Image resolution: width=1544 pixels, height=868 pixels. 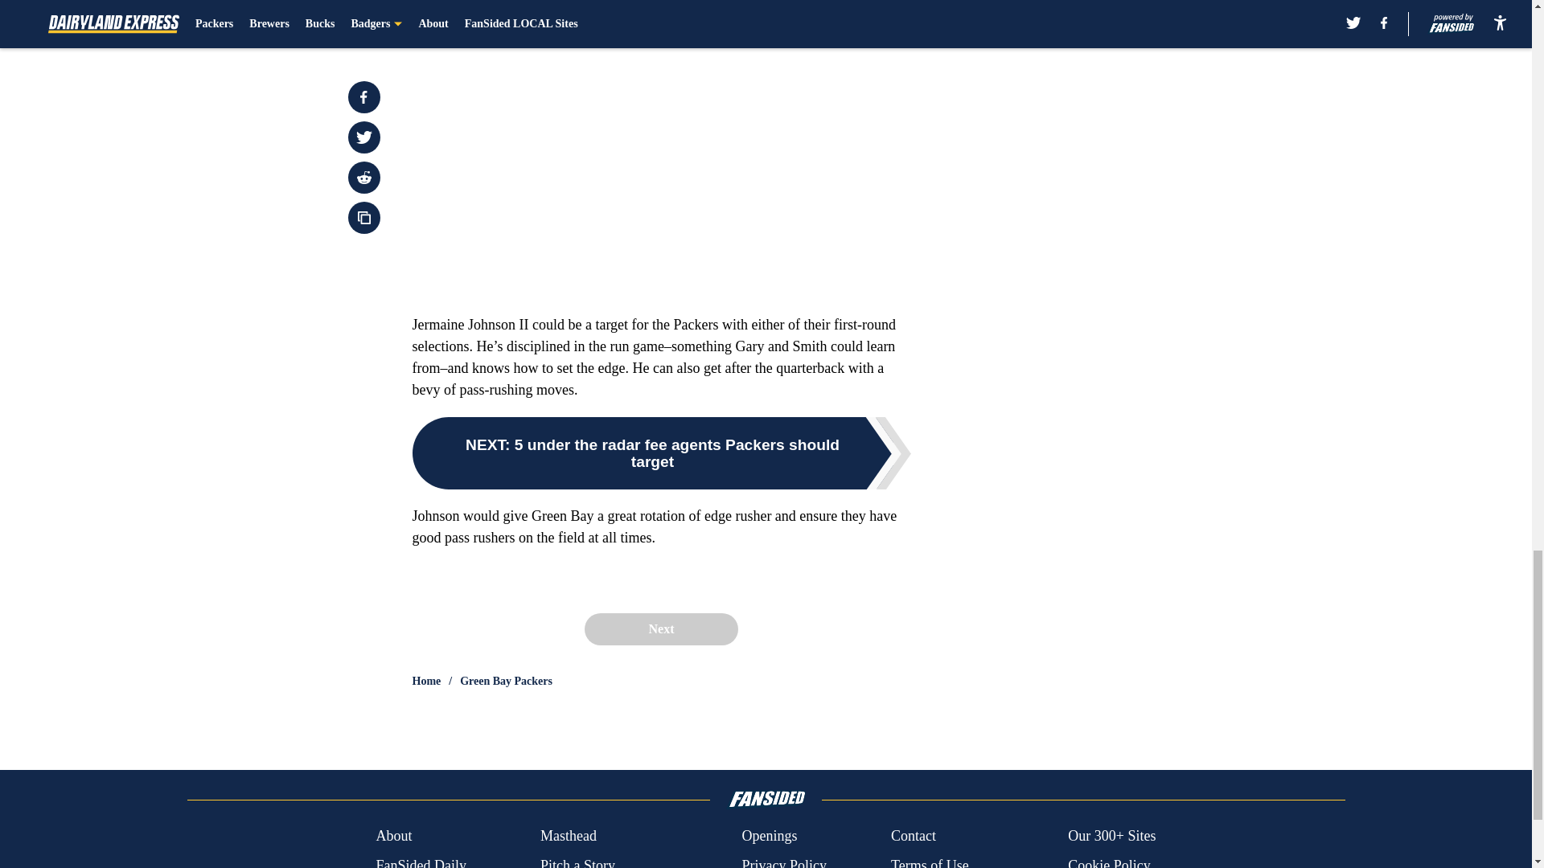 What do you see at coordinates (769, 836) in the screenshot?
I see `Openings` at bounding box center [769, 836].